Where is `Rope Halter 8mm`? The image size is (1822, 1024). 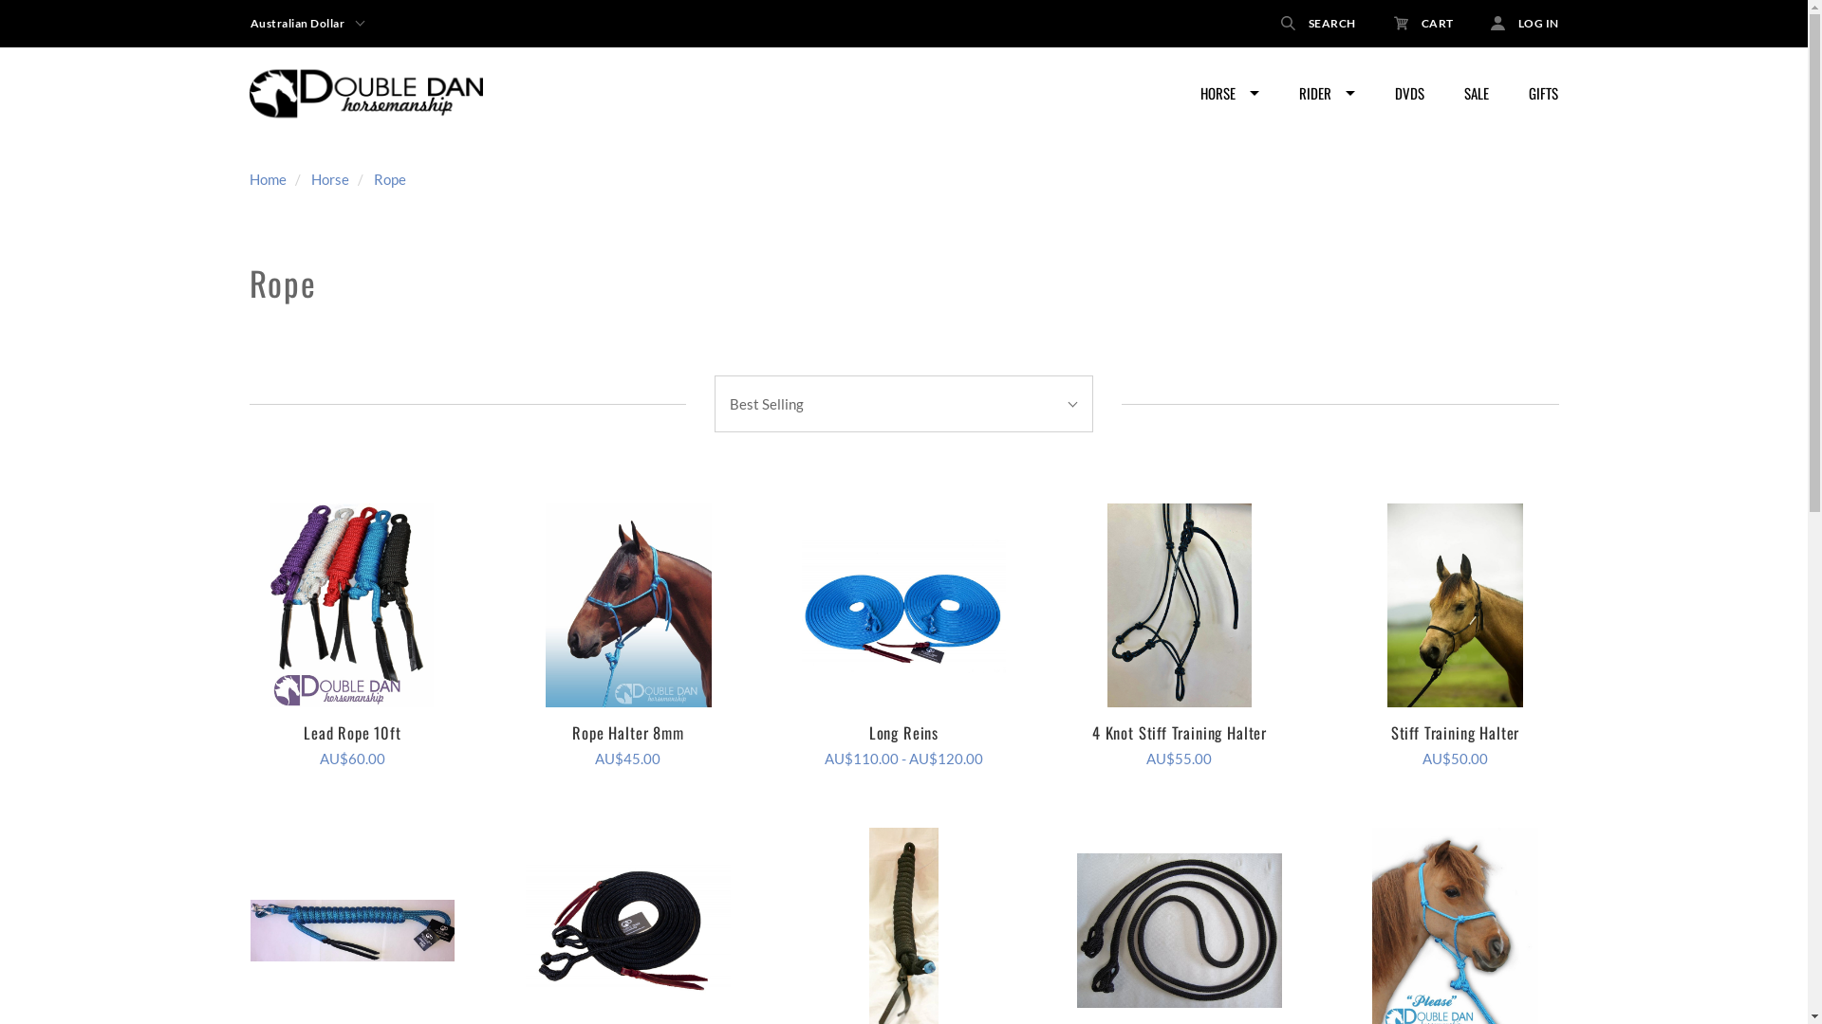
Rope Halter 8mm is located at coordinates (628, 732).